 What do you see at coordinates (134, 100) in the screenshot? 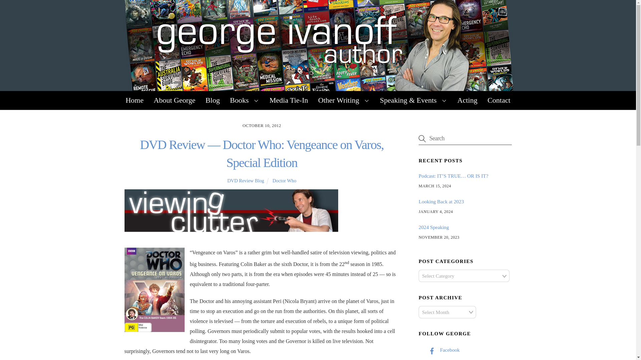
I see `Home` at bounding box center [134, 100].